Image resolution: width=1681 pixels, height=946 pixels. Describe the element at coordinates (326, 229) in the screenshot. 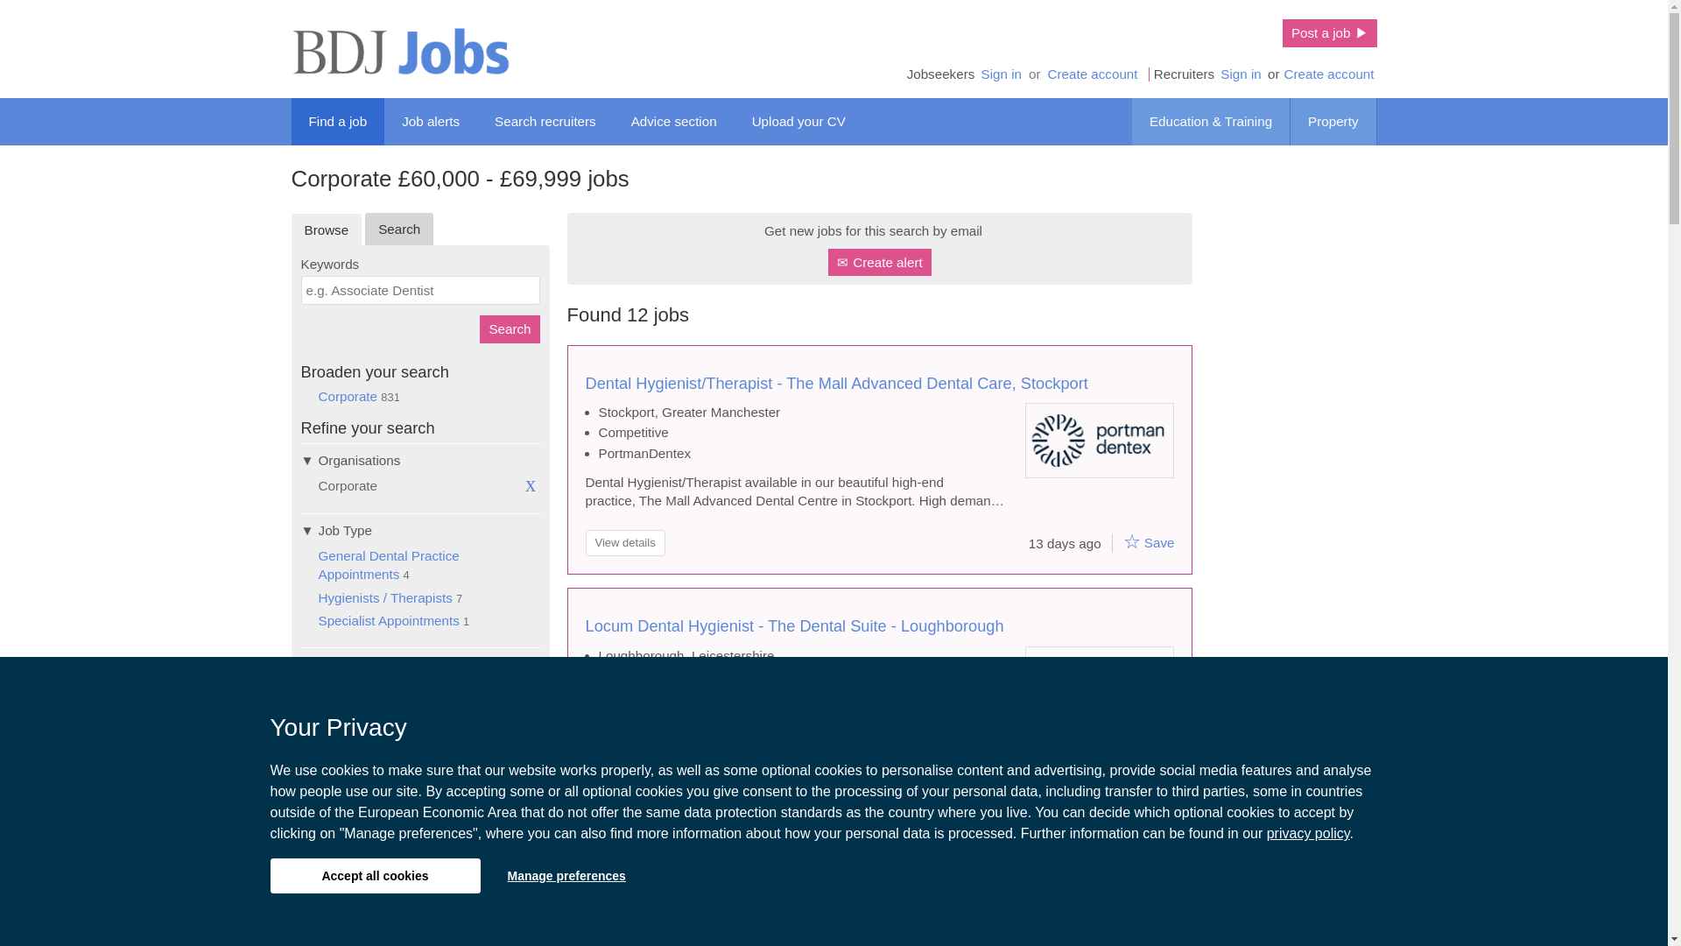

I see `Browse` at that location.